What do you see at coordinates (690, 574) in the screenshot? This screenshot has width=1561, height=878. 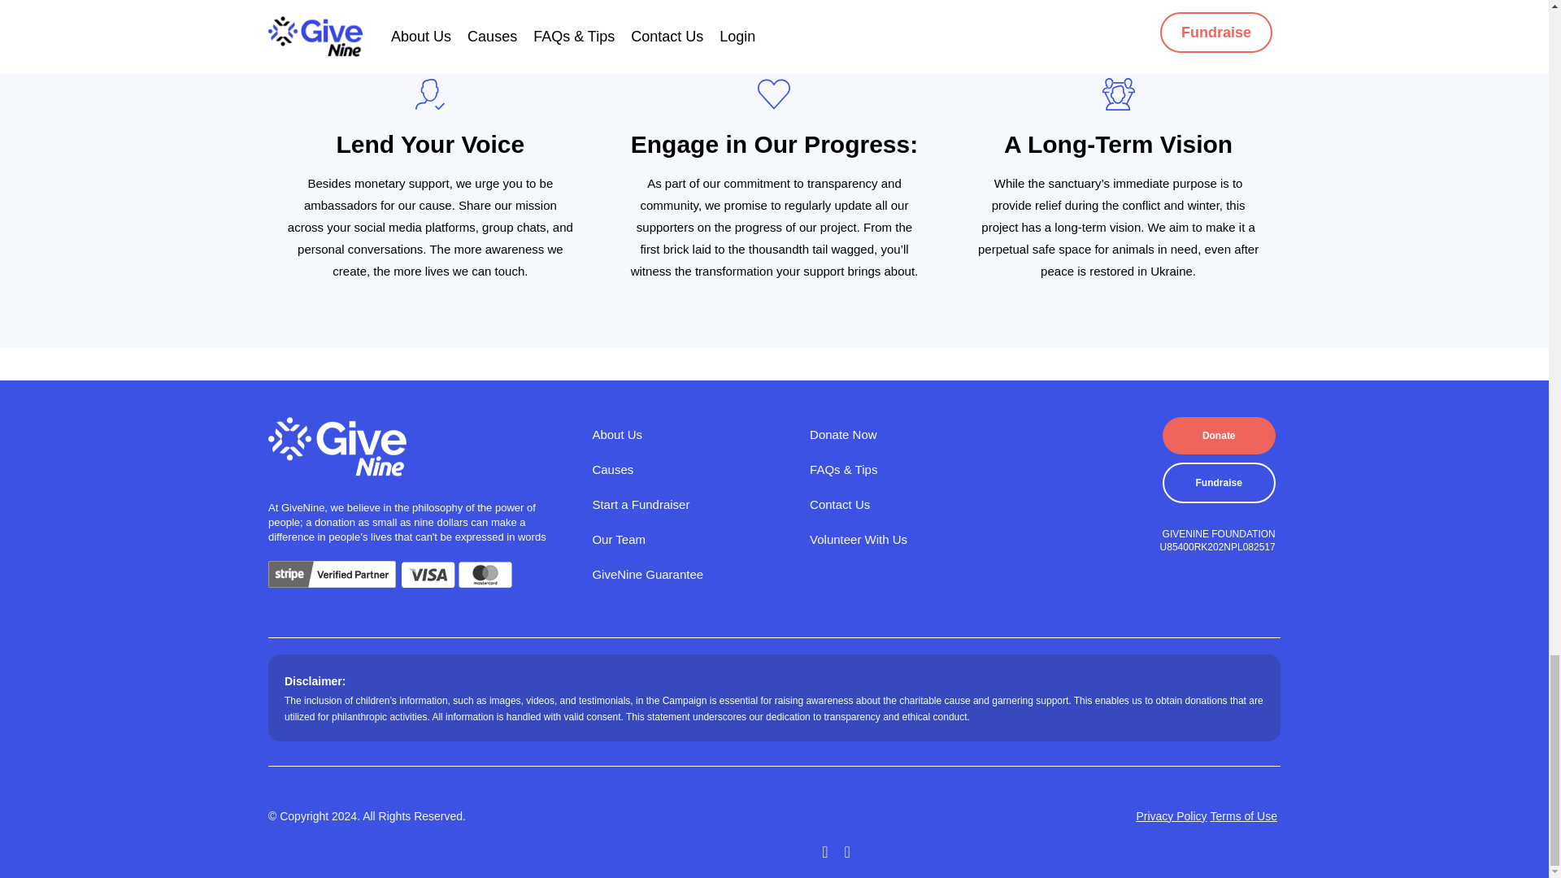 I see `GiveNine Guarantee` at bounding box center [690, 574].